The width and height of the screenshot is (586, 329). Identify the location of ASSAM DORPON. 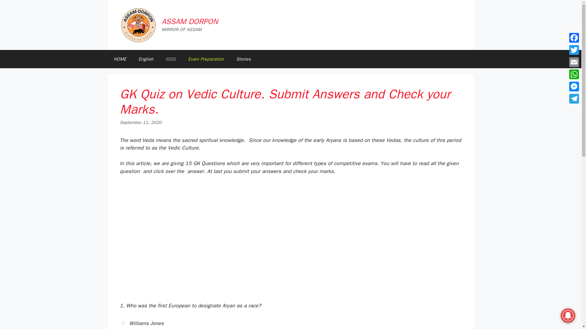
(190, 21).